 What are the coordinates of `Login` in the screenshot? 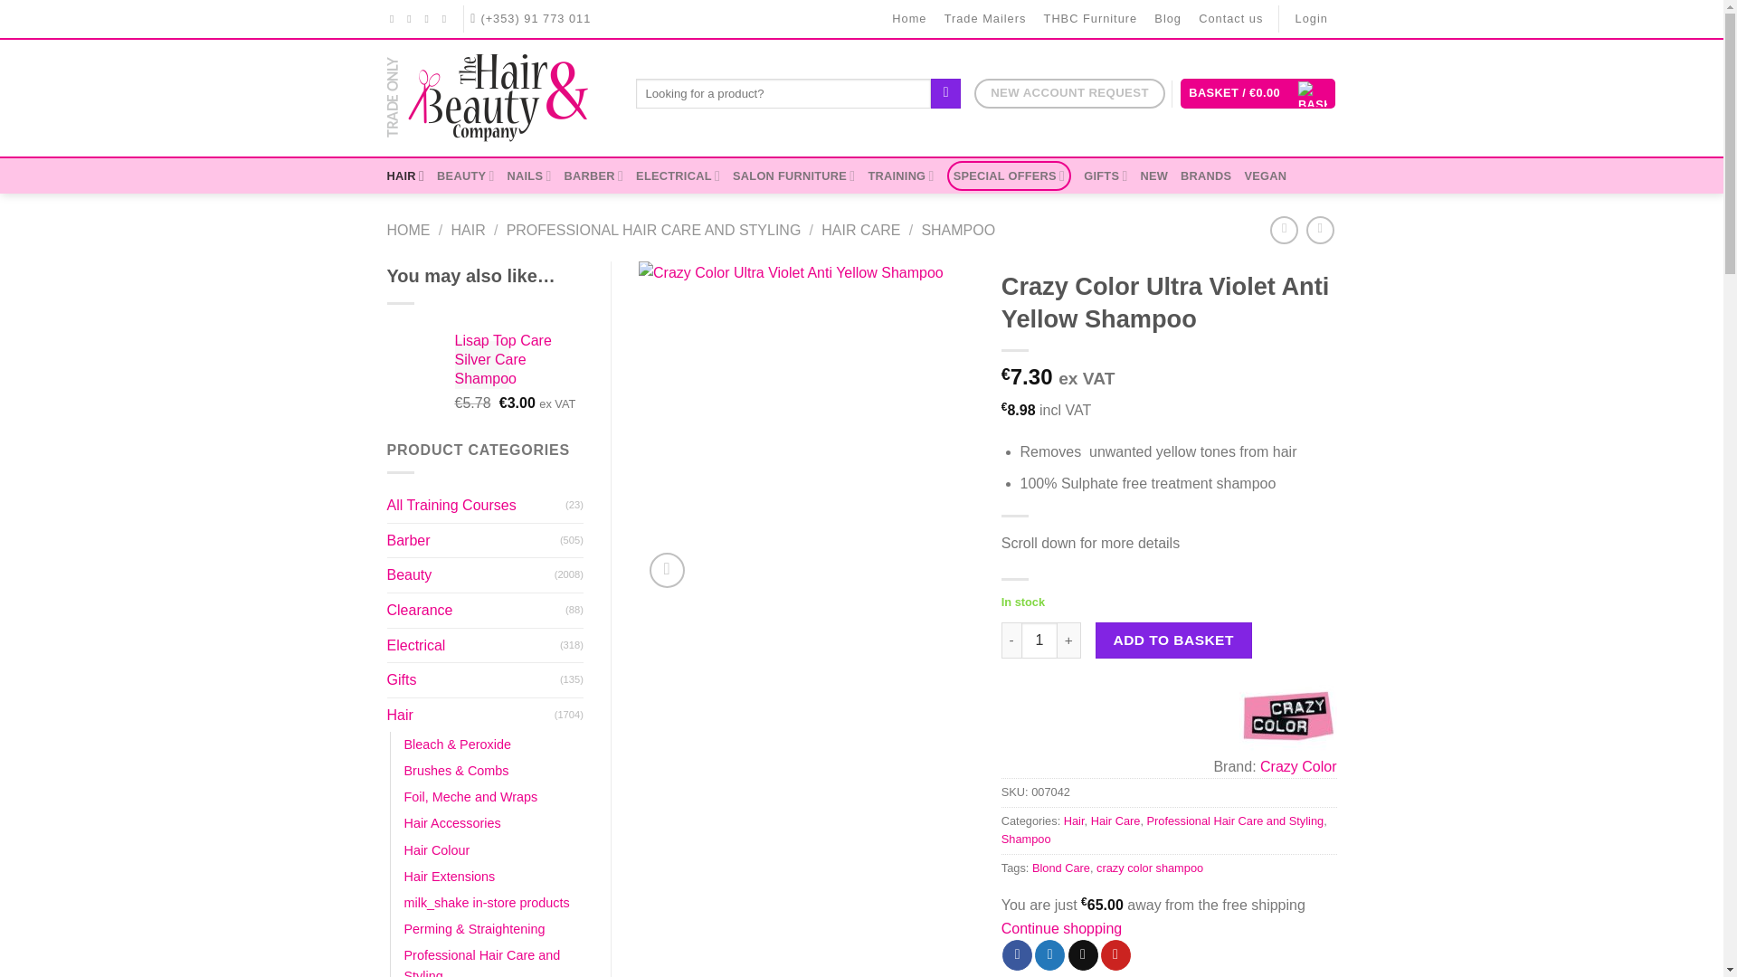 It's located at (1312, 19).